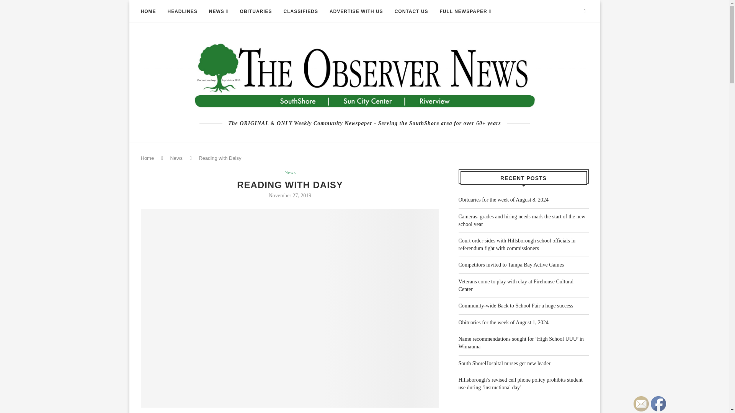 The image size is (735, 413). Describe the element at coordinates (356, 11) in the screenshot. I see `ADVERTISE WITH US` at that location.